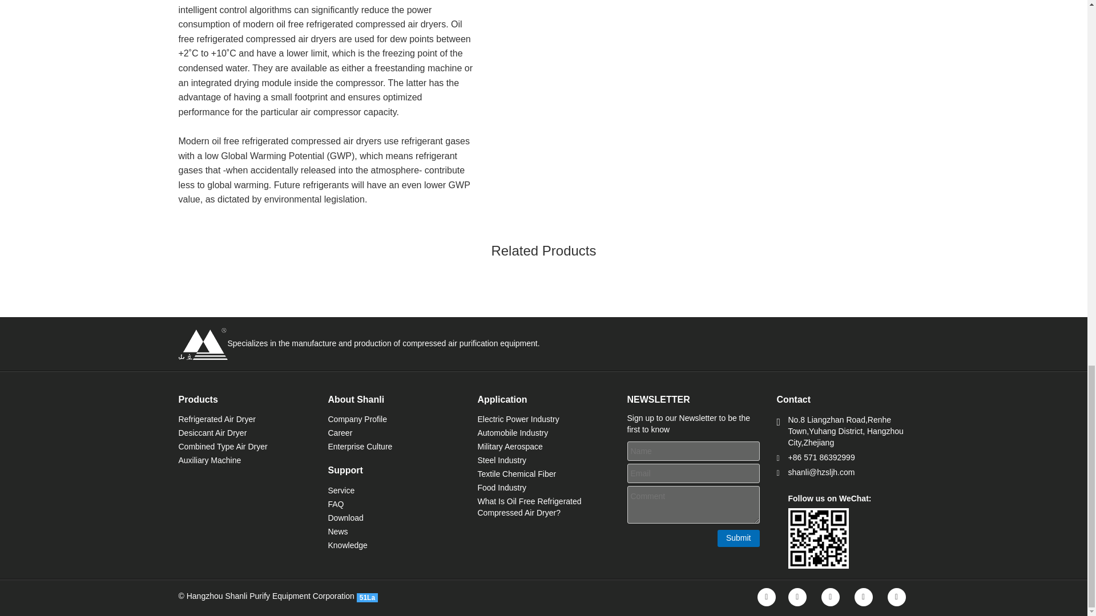 The image size is (1096, 616). I want to click on Auxiliary Machine, so click(209, 460).